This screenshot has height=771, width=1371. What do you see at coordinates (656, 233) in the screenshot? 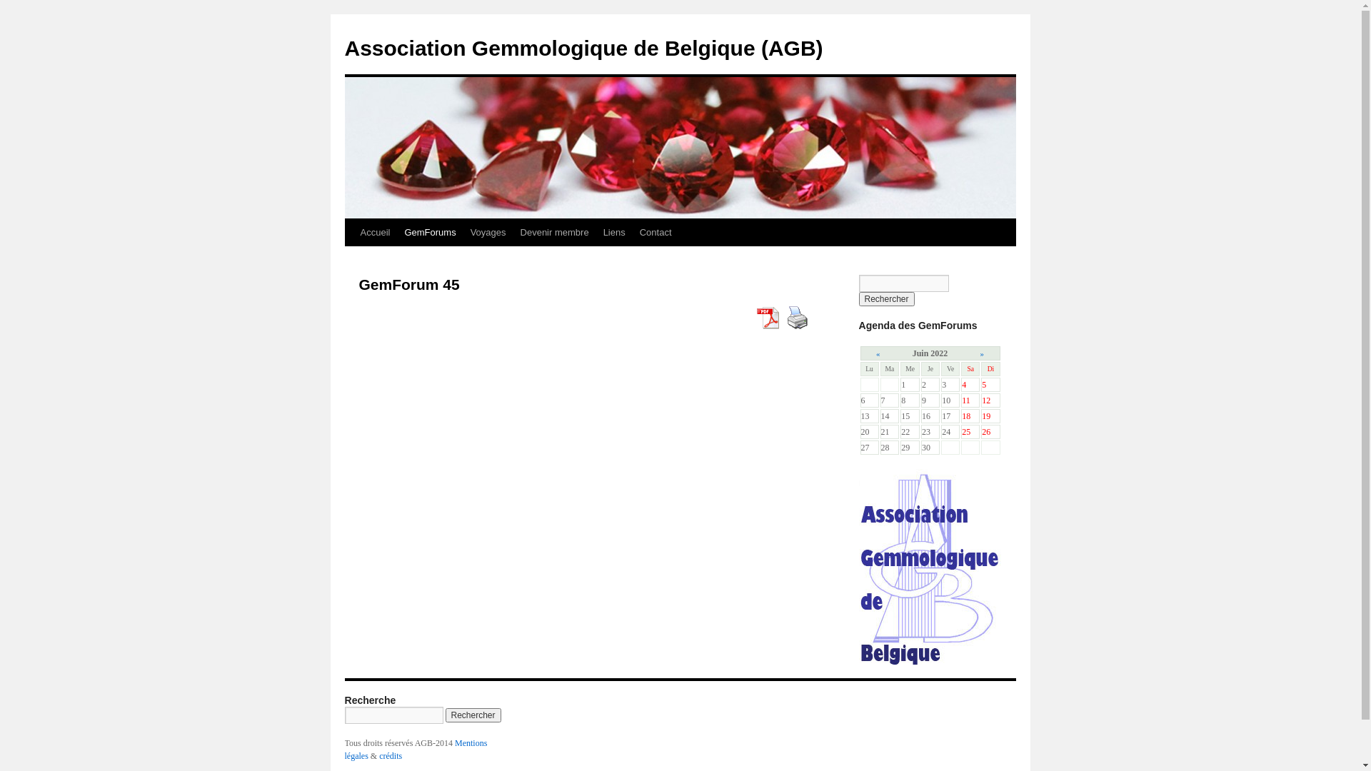
I see `Contact` at bounding box center [656, 233].